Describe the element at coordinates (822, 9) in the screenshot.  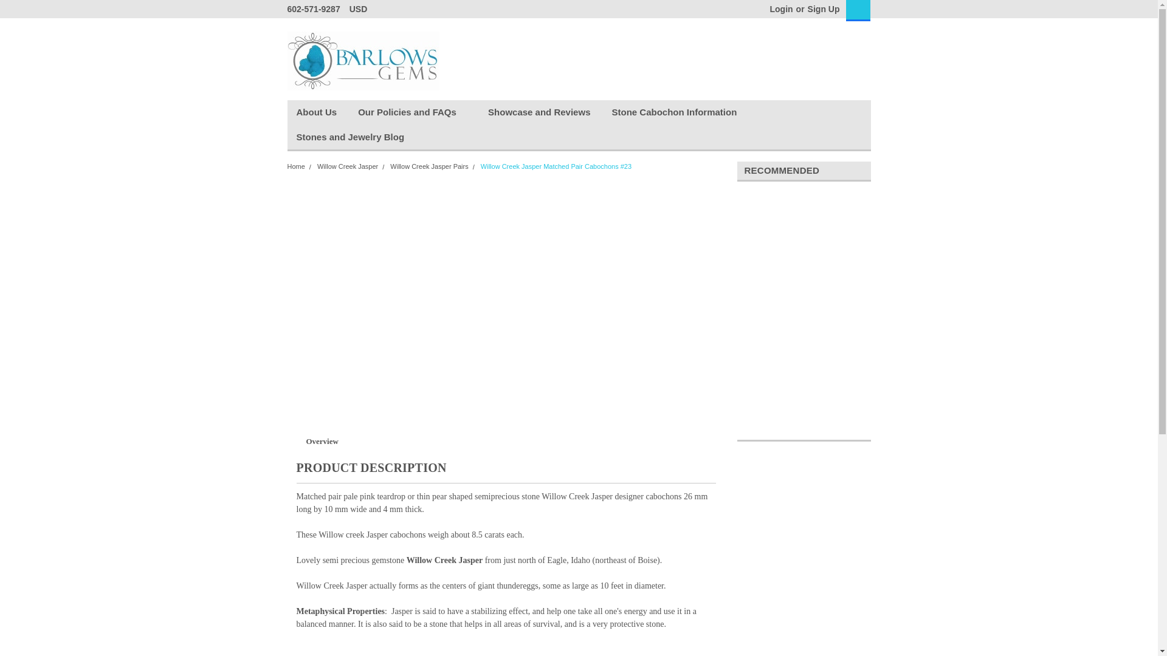
I see `Sign Up` at that location.